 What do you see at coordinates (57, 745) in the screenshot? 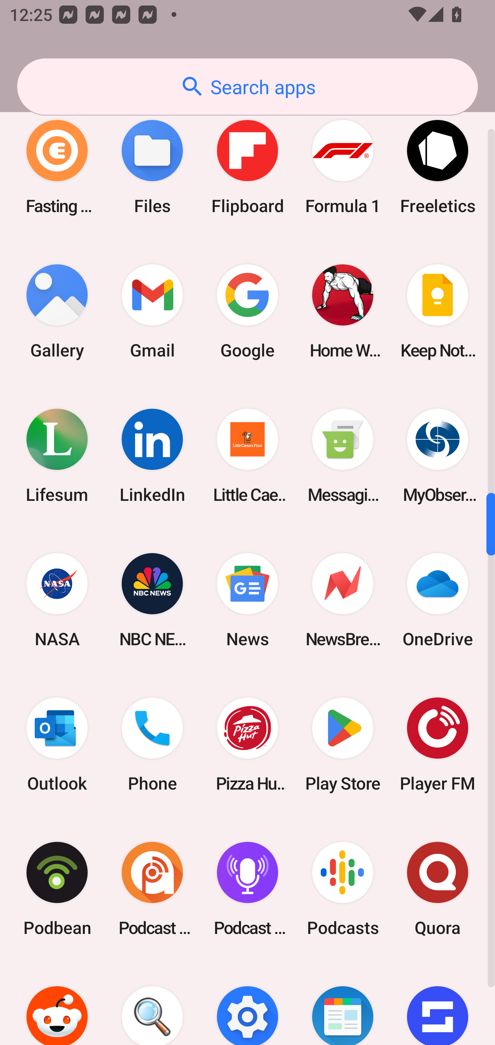
I see `Outlook` at bounding box center [57, 745].